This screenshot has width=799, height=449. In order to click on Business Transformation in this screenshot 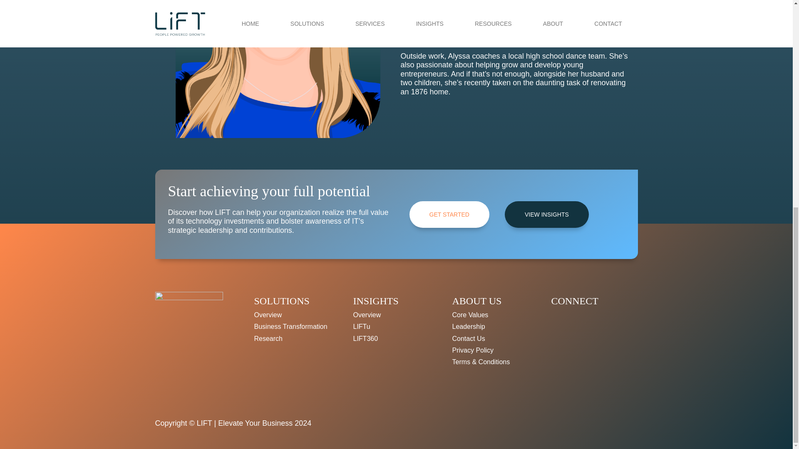, I will do `click(290, 326)`.